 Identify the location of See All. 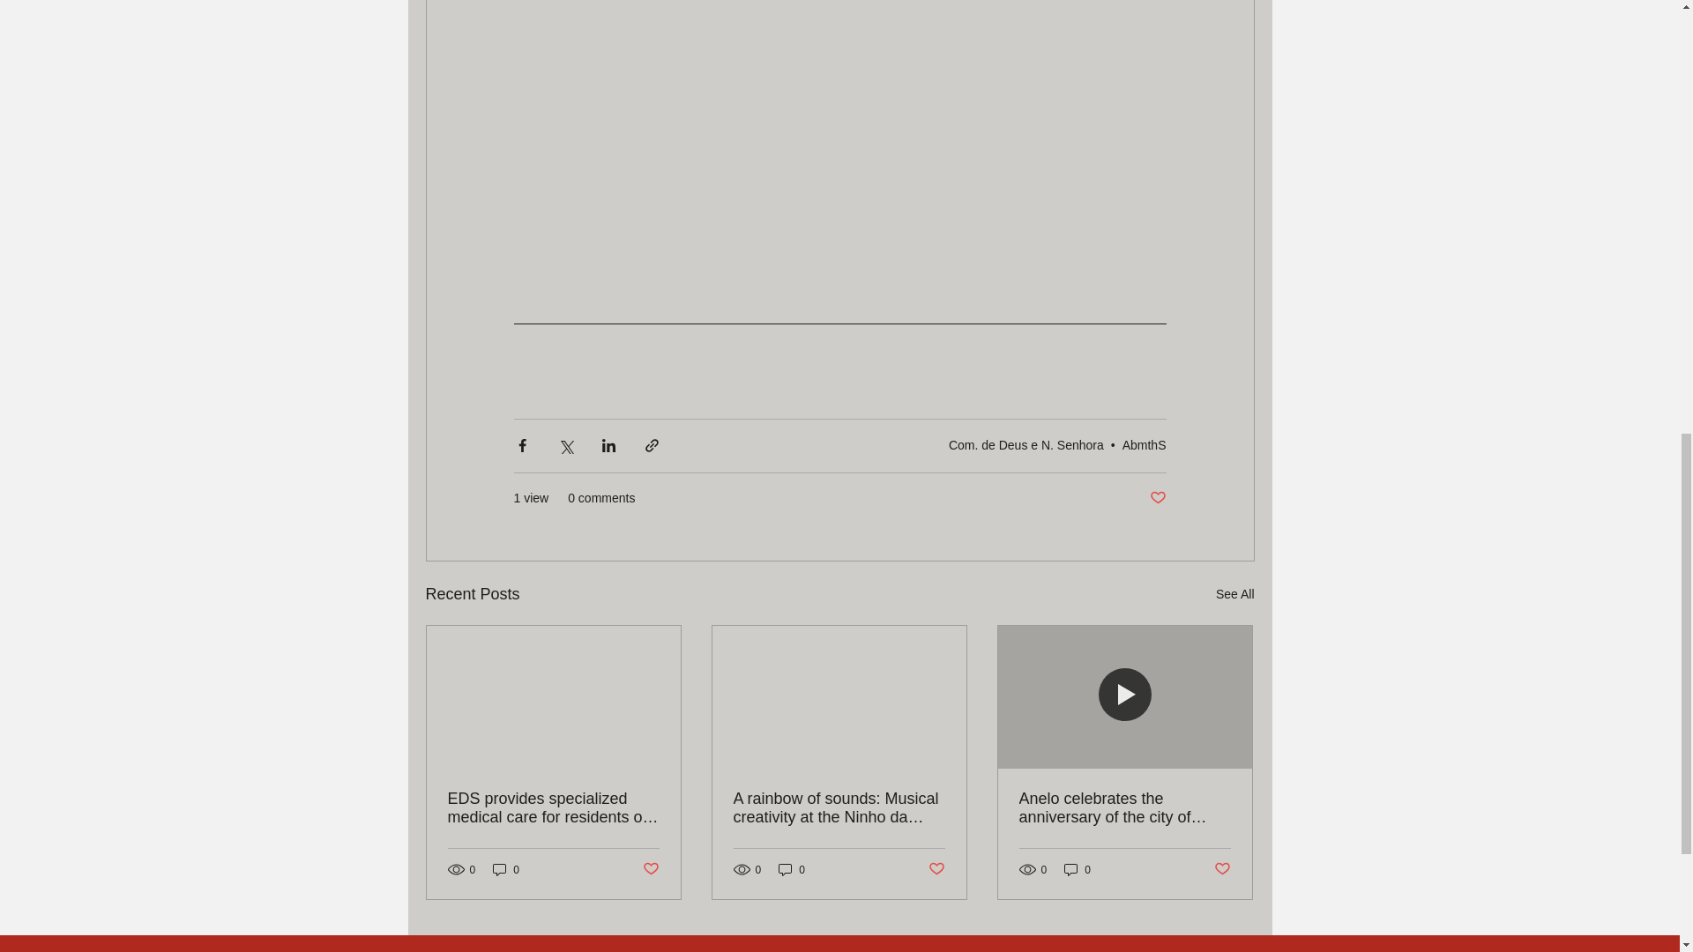
(1234, 594).